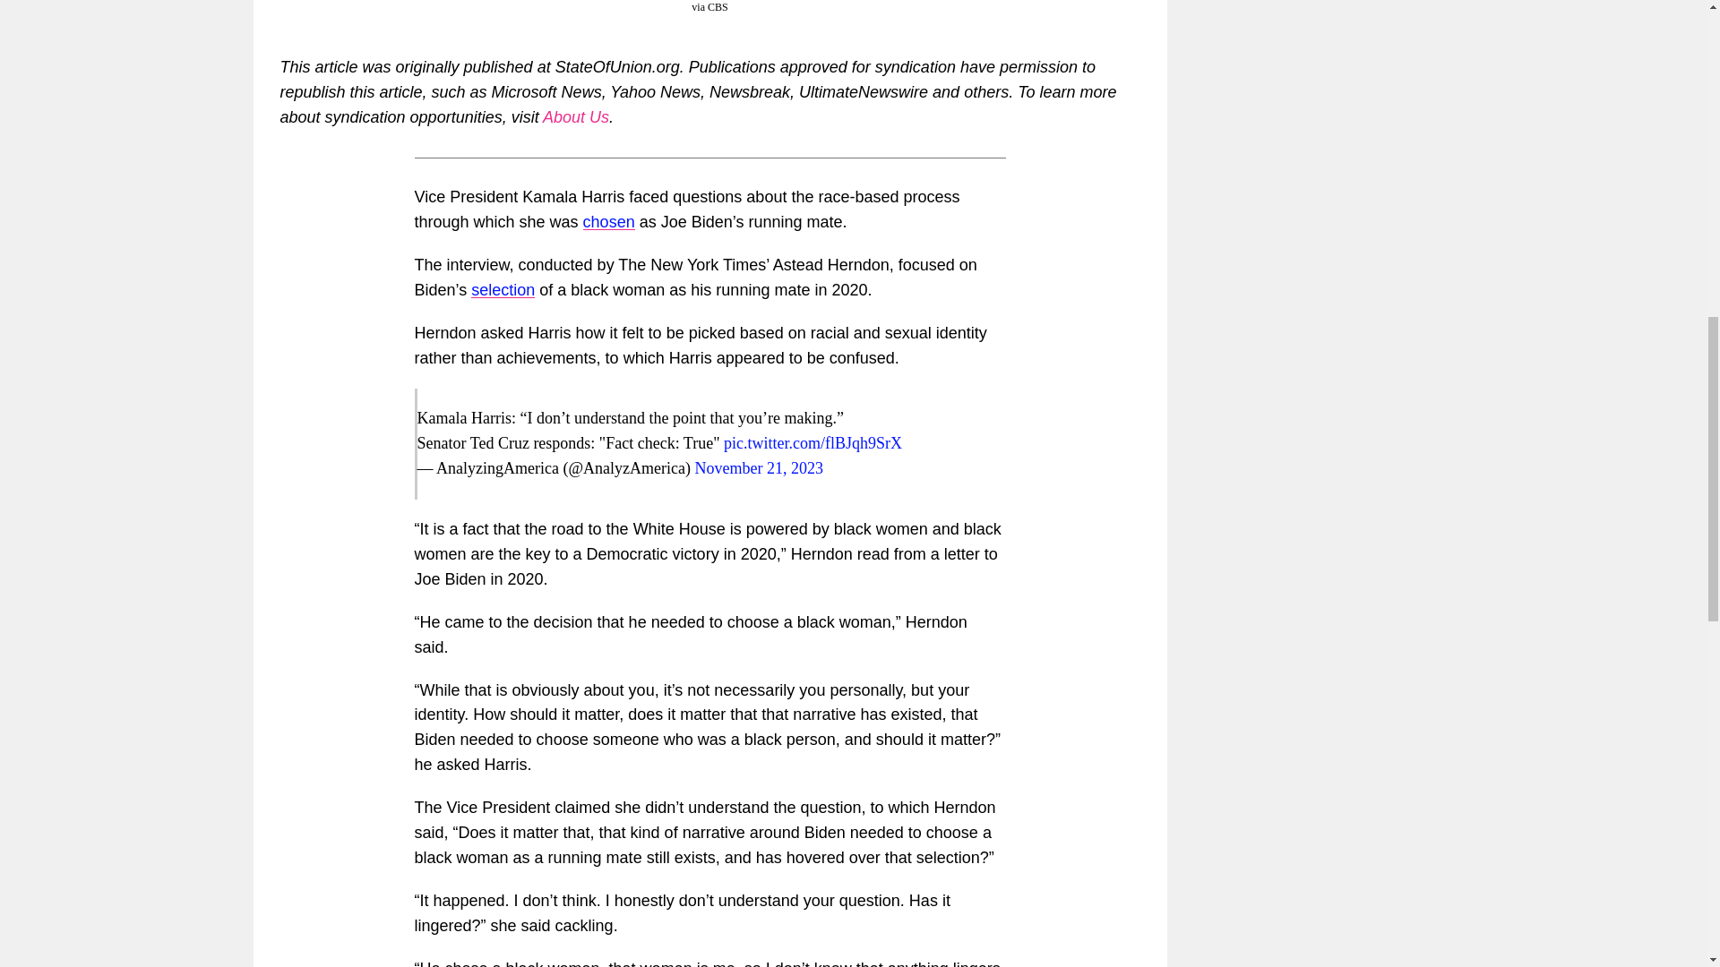 The height and width of the screenshot is (967, 1720). I want to click on selection, so click(503, 290).